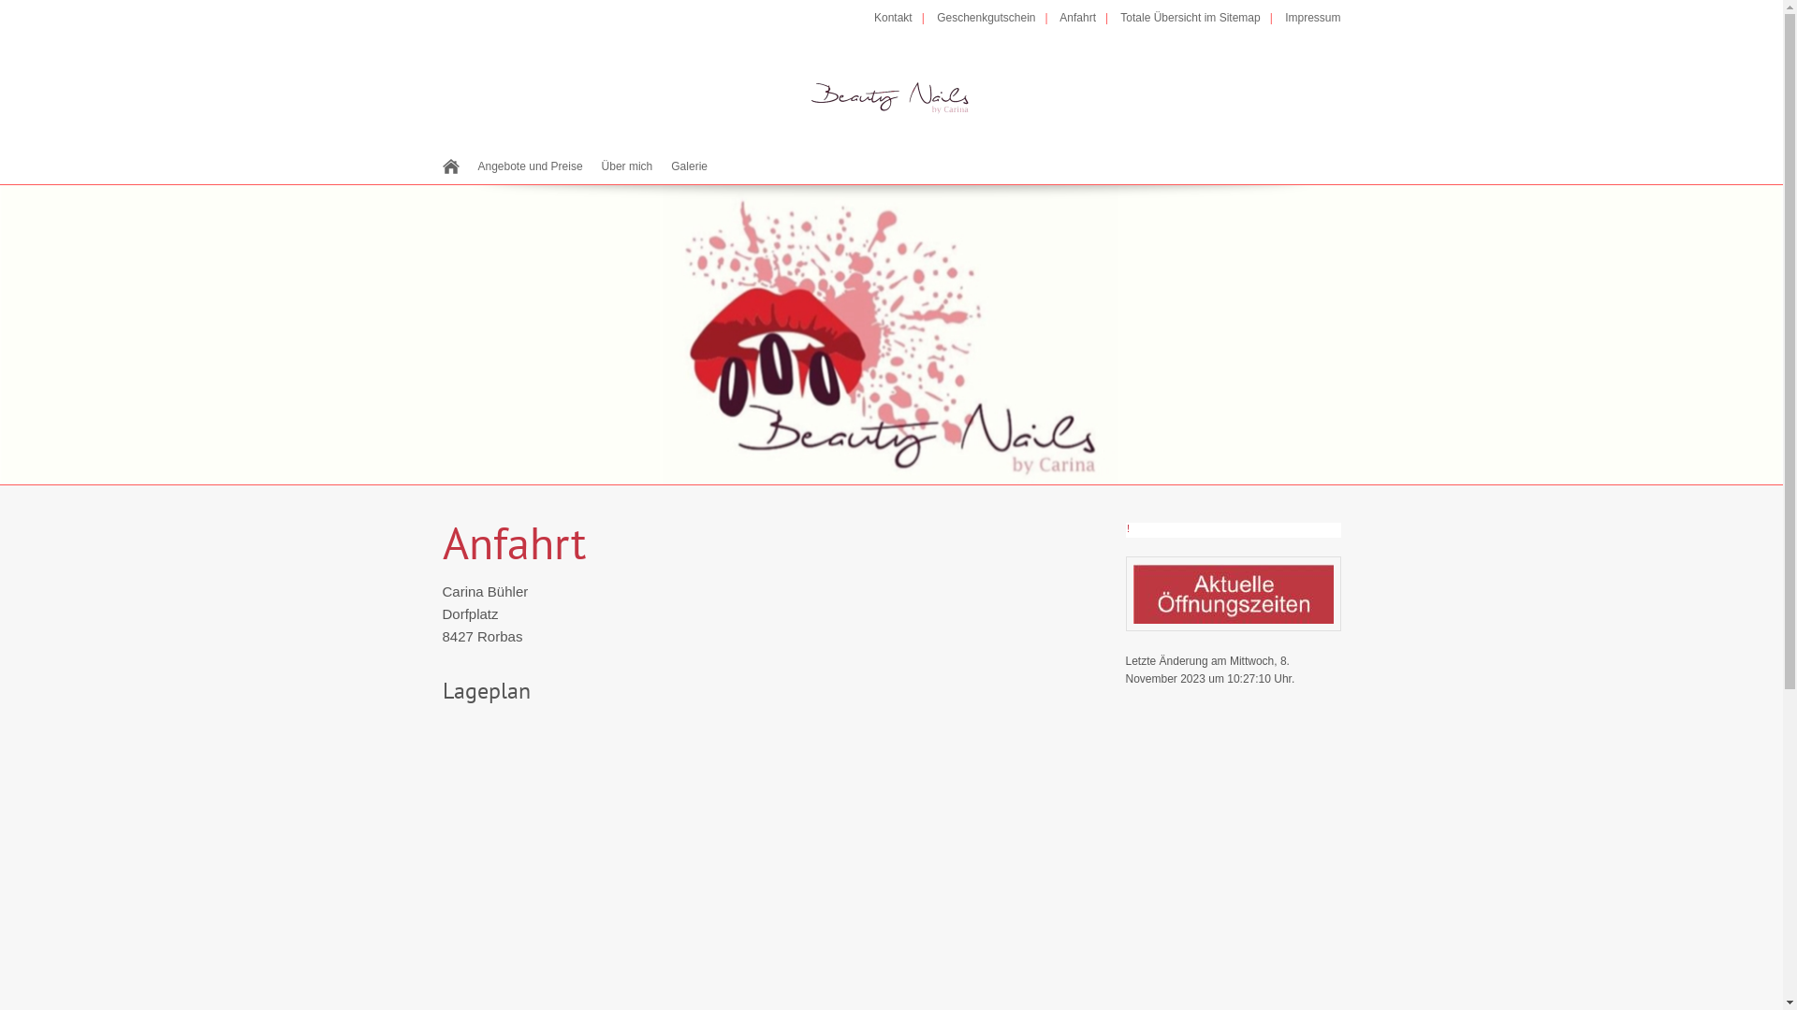  Describe the element at coordinates (904, 18) in the screenshot. I see `Kontakt` at that location.